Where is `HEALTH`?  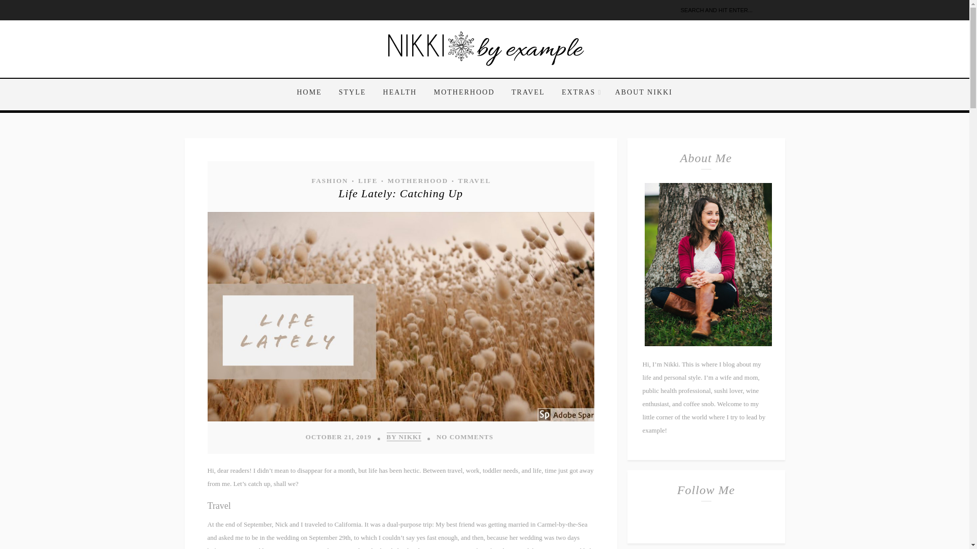
HEALTH is located at coordinates (400, 93).